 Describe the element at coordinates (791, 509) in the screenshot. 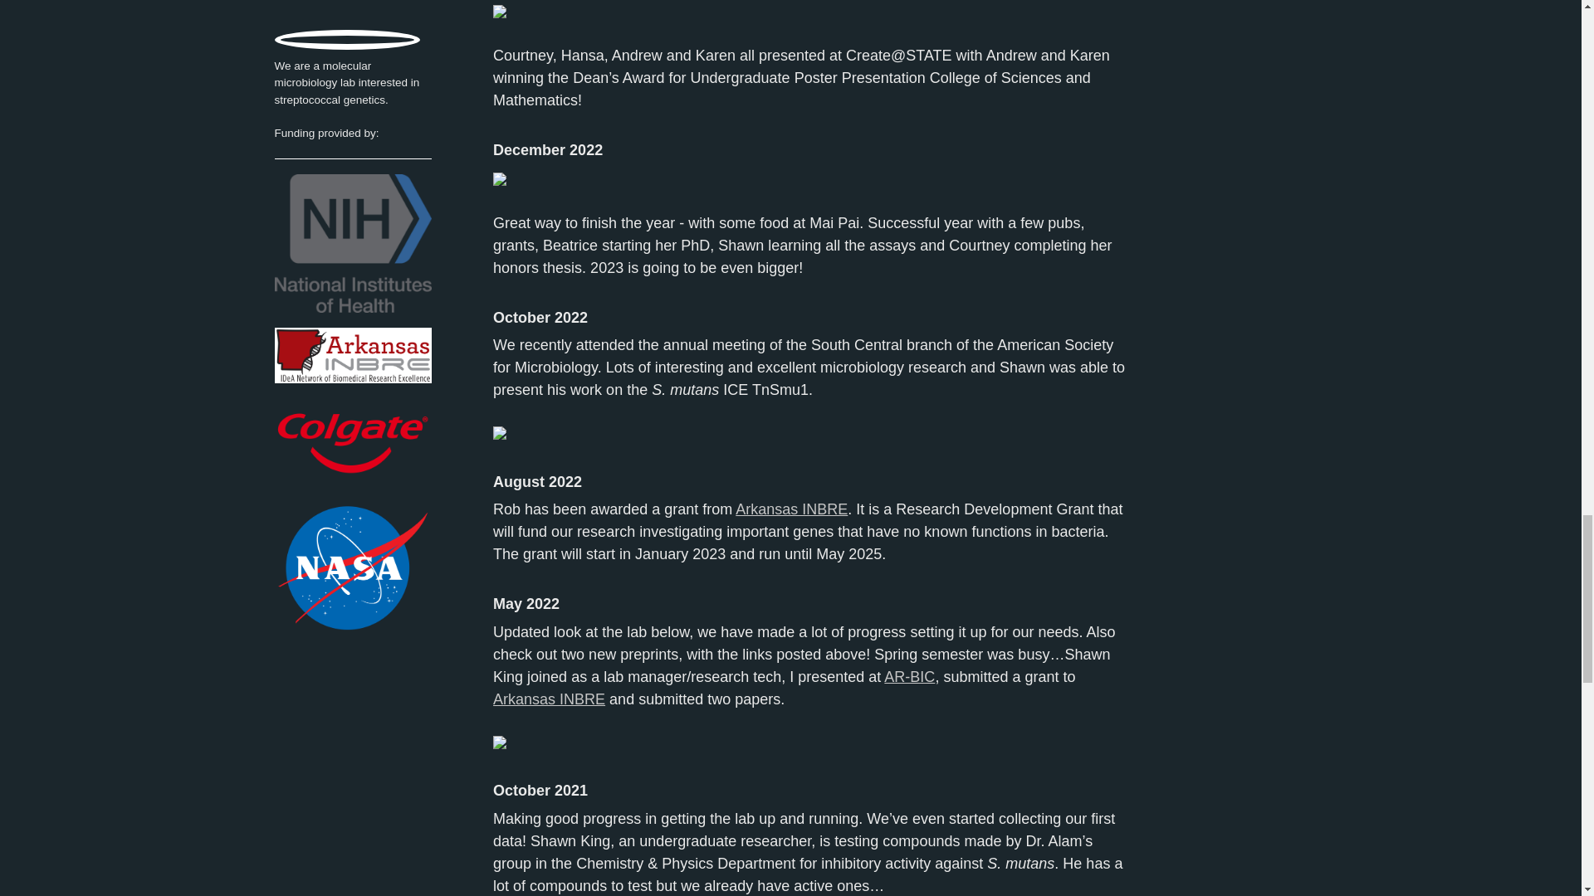

I see `Arkansas INBRE` at that location.